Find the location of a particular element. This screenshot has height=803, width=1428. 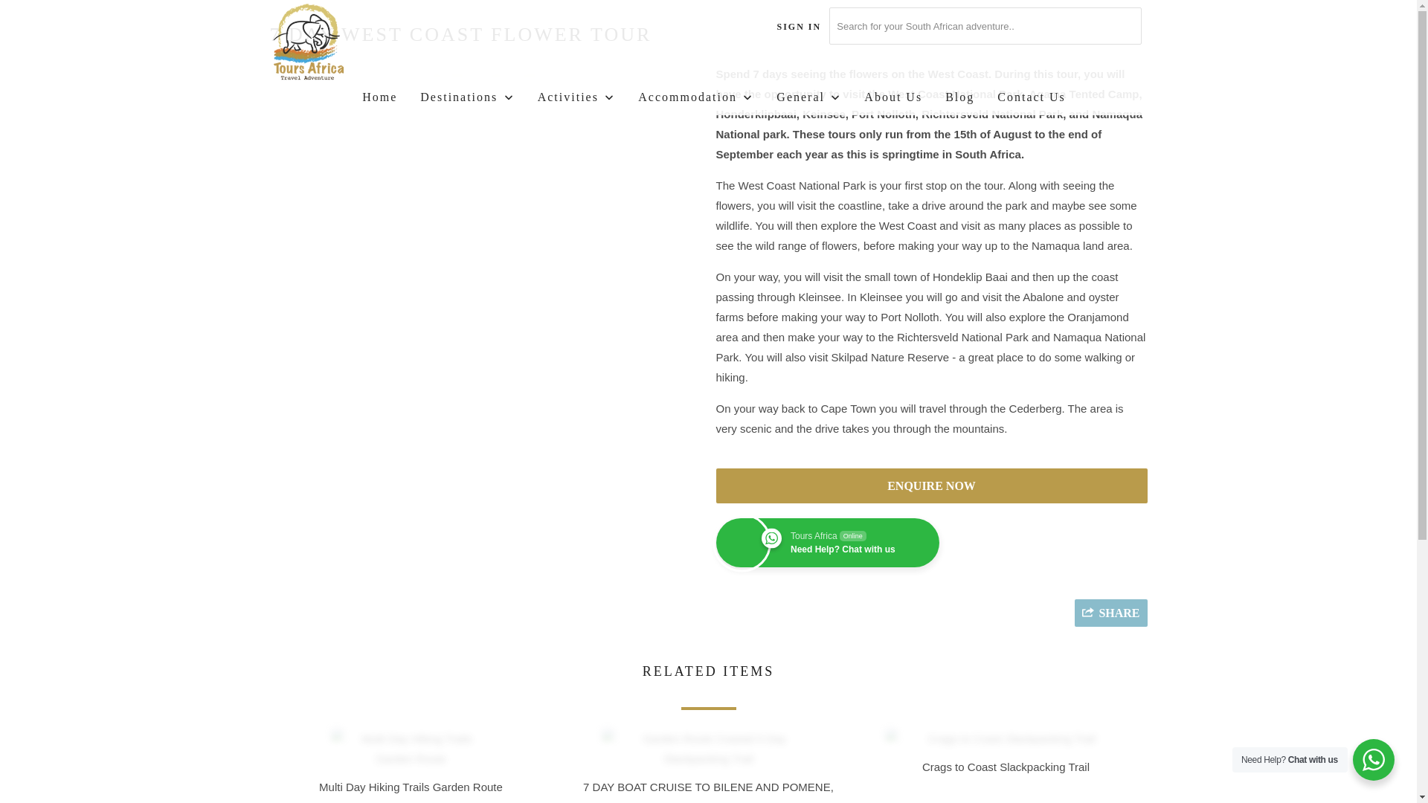

7 Day West Coast Flower Tour is located at coordinates (485, 74).